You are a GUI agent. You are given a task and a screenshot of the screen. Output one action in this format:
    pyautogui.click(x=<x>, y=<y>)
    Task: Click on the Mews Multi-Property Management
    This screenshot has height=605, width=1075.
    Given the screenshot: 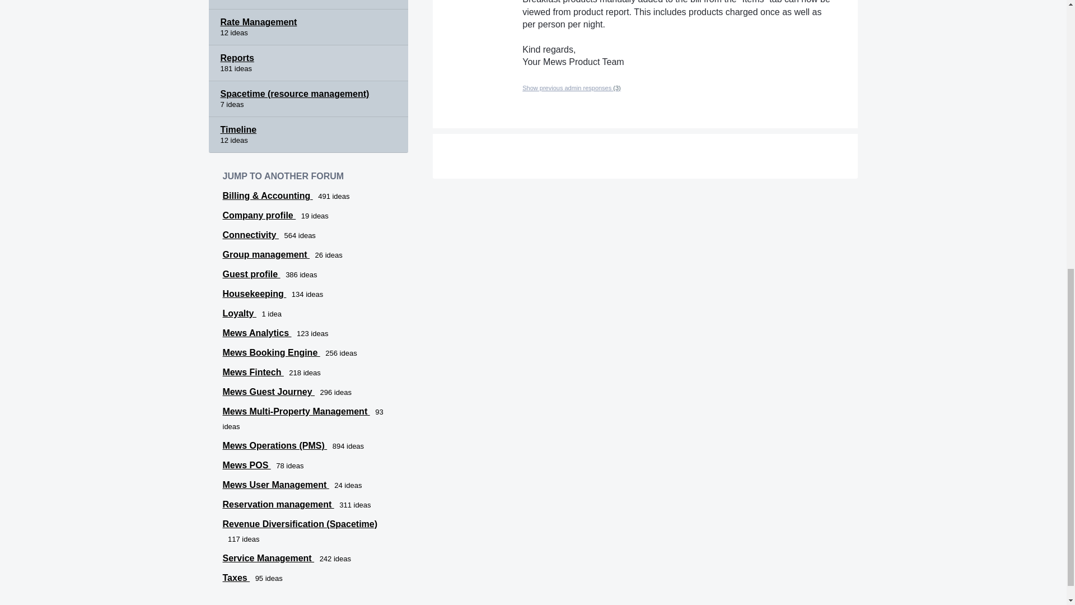 What is the action you would take?
    pyautogui.click(x=296, y=411)
    